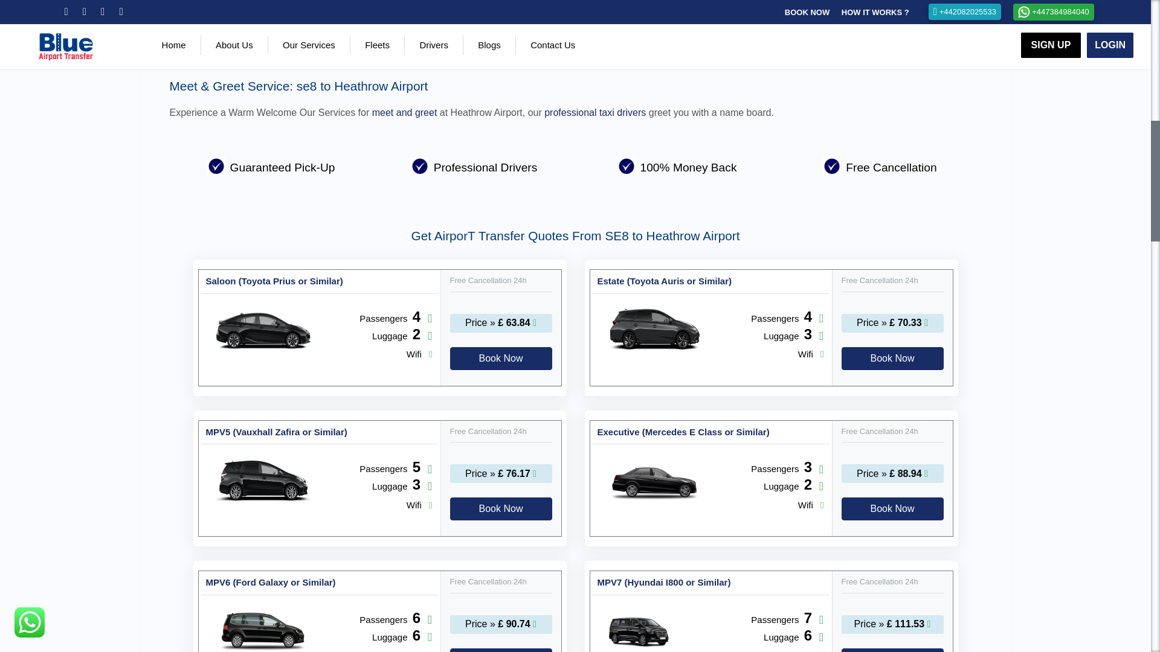 This screenshot has height=652, width=1160. I want to click on Book Now, so click(893, 359).